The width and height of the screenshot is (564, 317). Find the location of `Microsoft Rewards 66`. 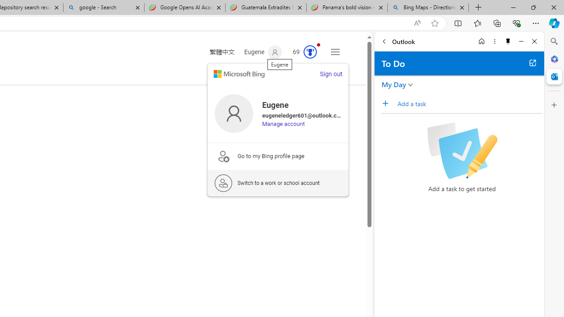

Microsoft Rewards 66 is located at coordinates (302, 52).